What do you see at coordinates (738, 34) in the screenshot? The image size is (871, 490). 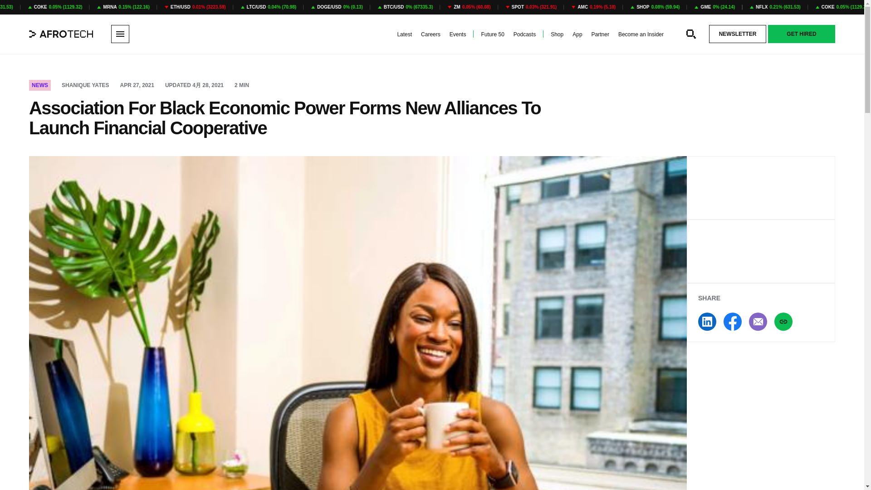 I see `NEWSLETTER` at bounding box center [738, 34].